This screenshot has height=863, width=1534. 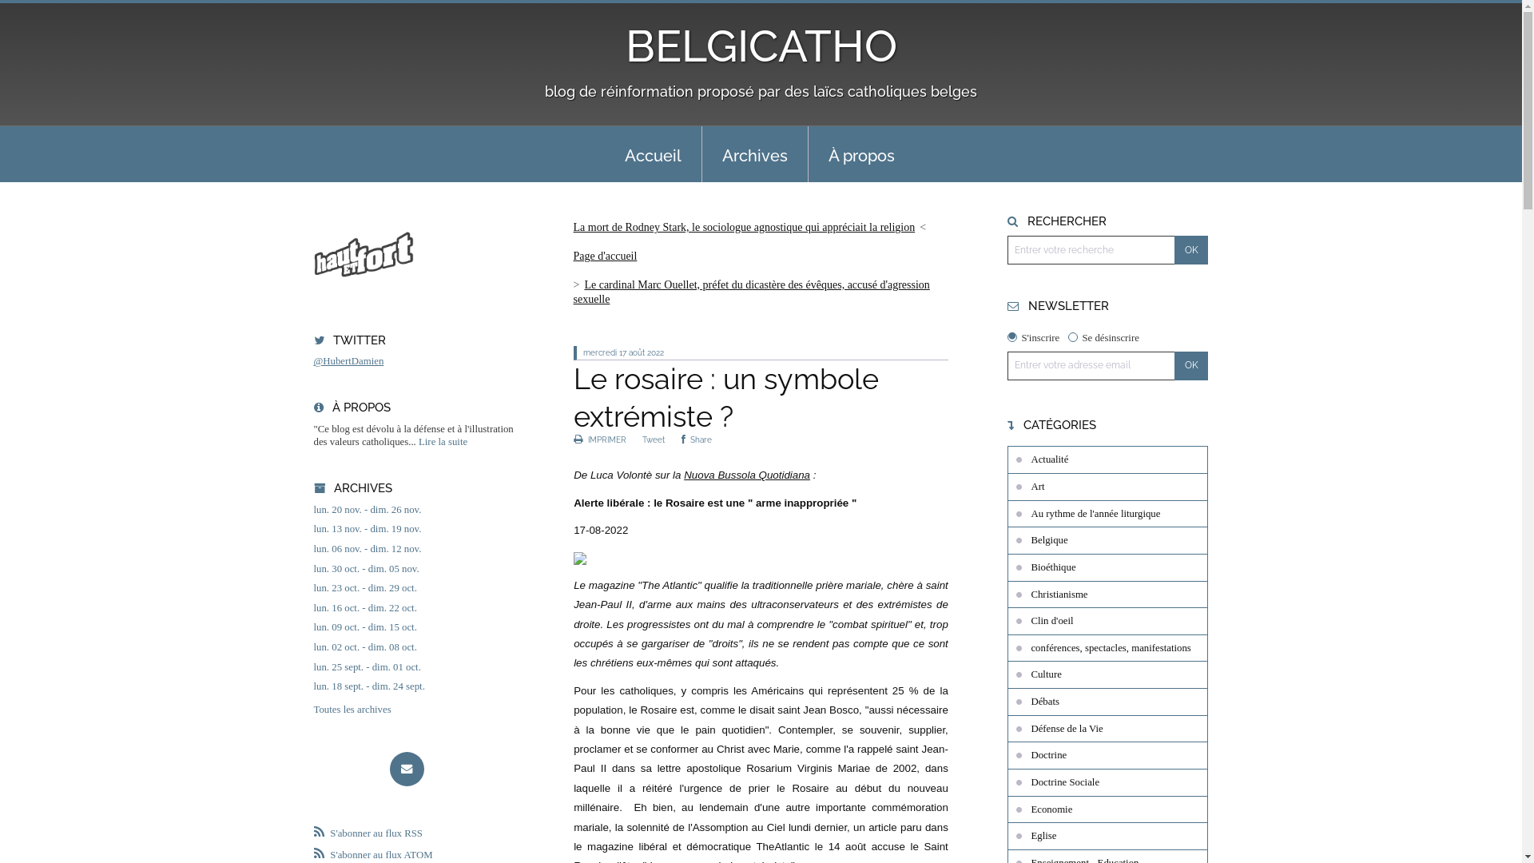 I want to click on lun. 02 oct. - dim. 08 oct., so click(x=414, y=647).